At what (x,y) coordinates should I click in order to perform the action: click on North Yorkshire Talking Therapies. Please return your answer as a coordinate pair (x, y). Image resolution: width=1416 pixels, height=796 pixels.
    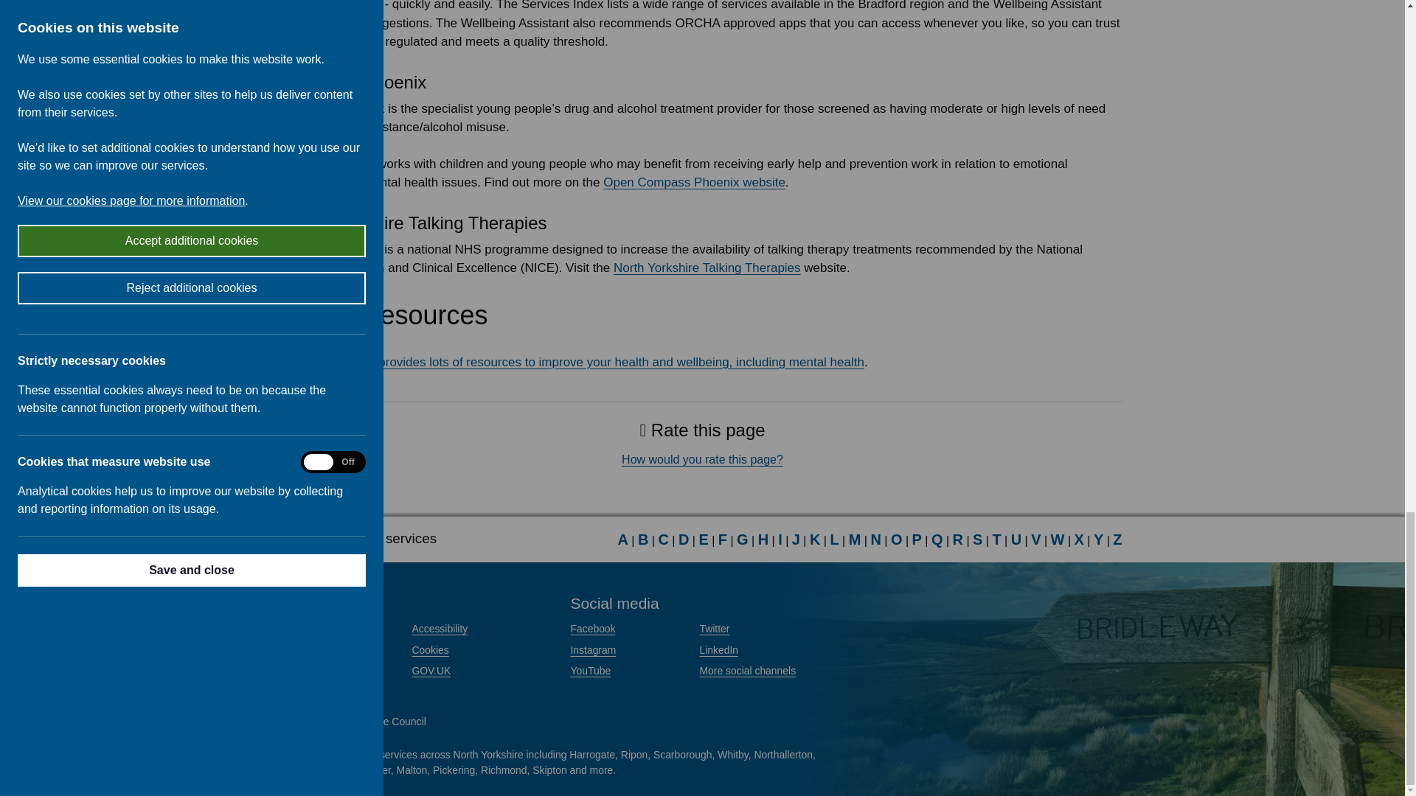
    Looking at the image, I should click on (707, 268).